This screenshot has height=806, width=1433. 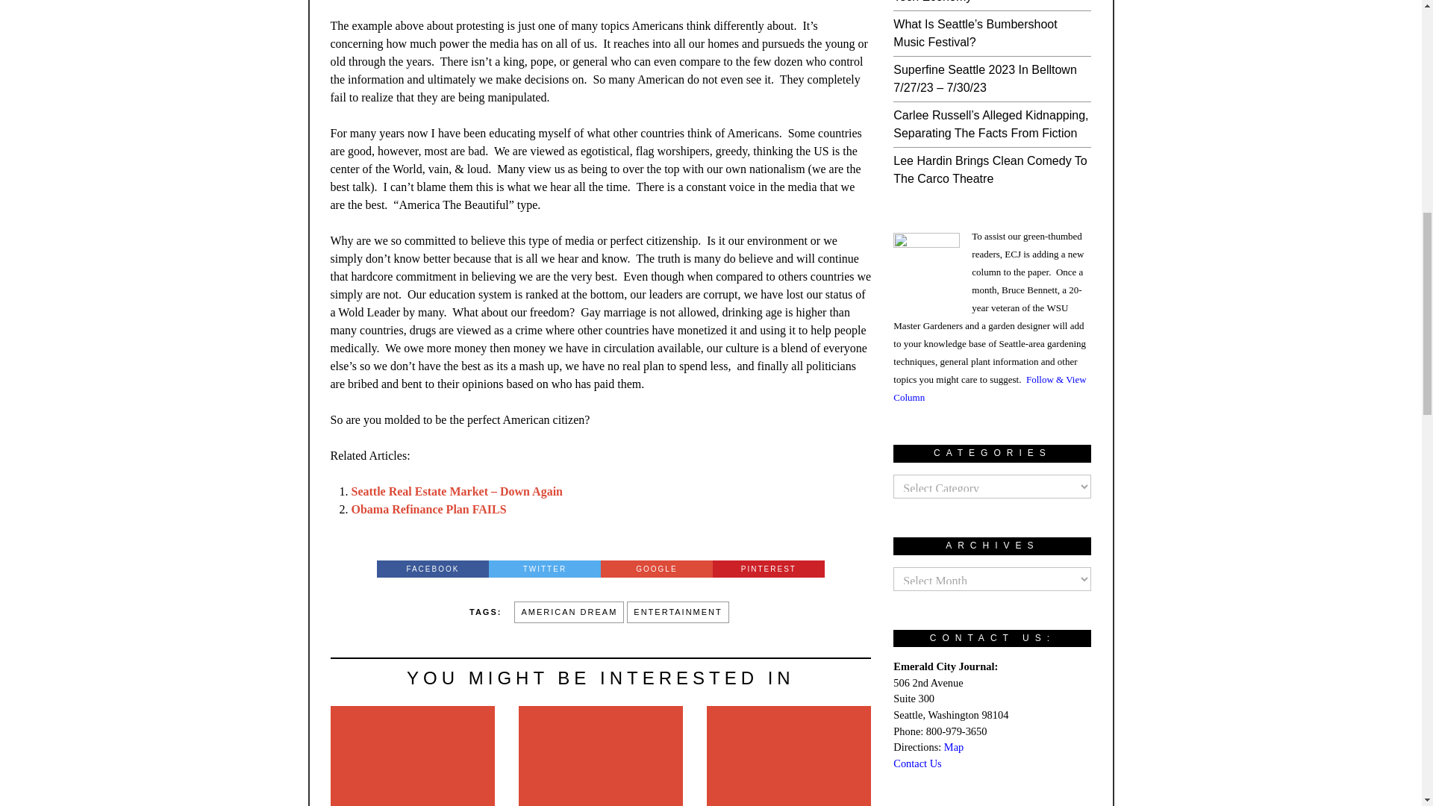 I want to click on GOOGLE, so click(x=656, y=569).